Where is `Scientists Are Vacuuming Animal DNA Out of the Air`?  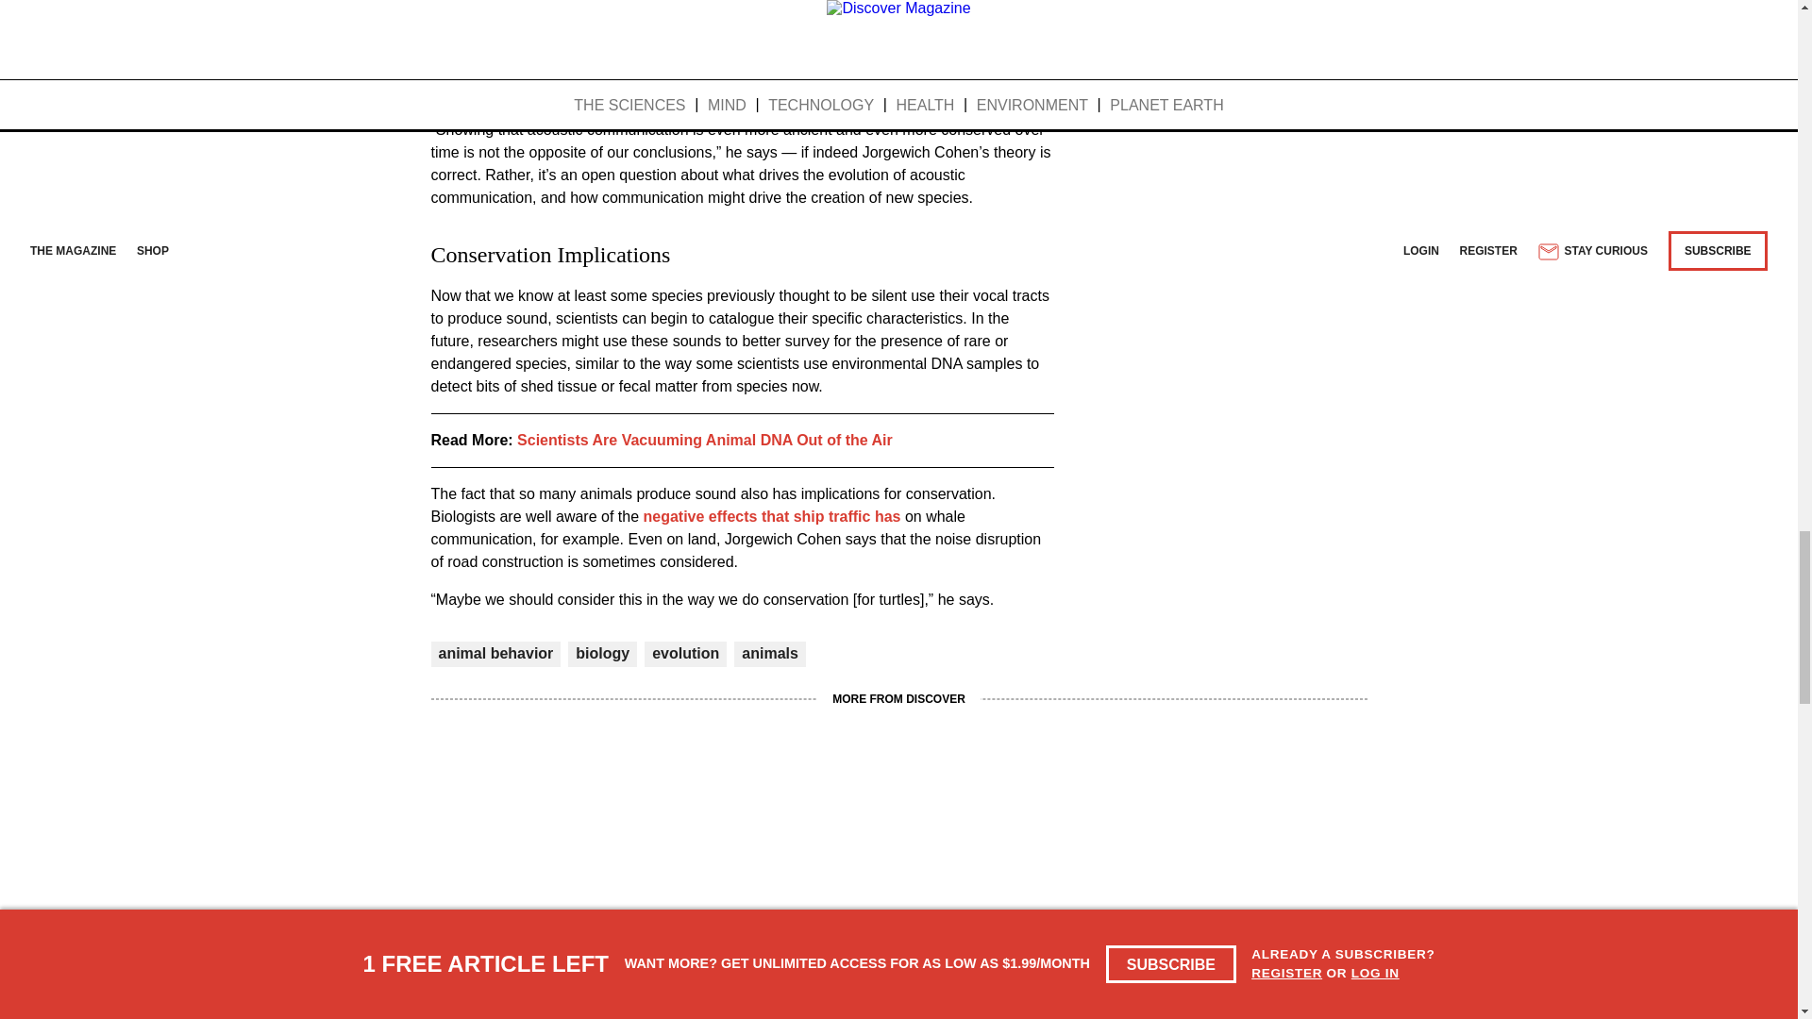 Scientists Are Vacuuming Animal DNA Out of the Air is located at coordinates (704, 440).